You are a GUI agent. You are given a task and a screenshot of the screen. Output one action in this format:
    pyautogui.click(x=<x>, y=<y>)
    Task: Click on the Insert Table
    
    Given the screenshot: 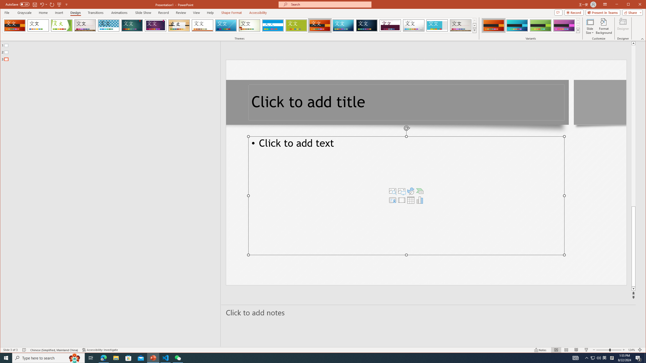 What is the action you would take?
    pyautogui.click(x=411, y=200)
    